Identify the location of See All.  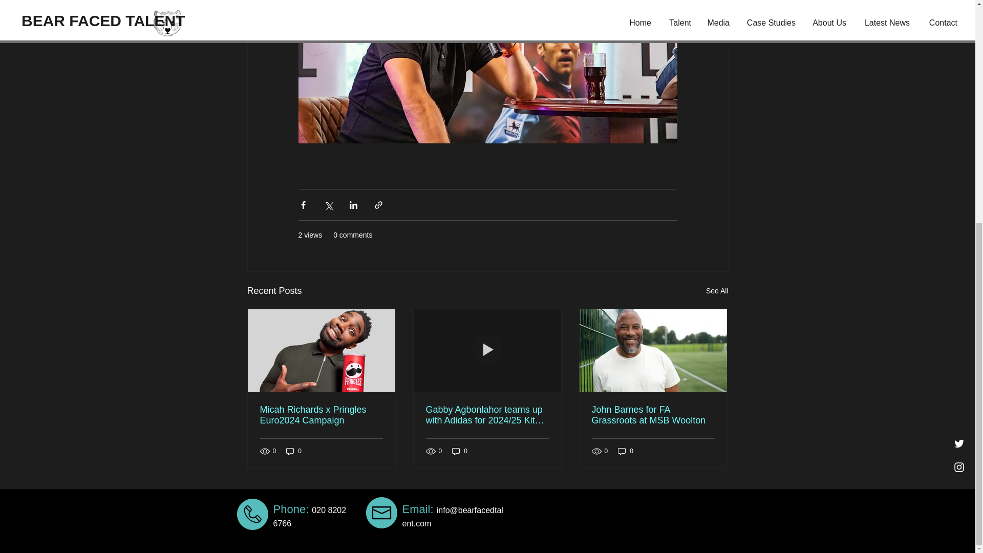
(717, 291).